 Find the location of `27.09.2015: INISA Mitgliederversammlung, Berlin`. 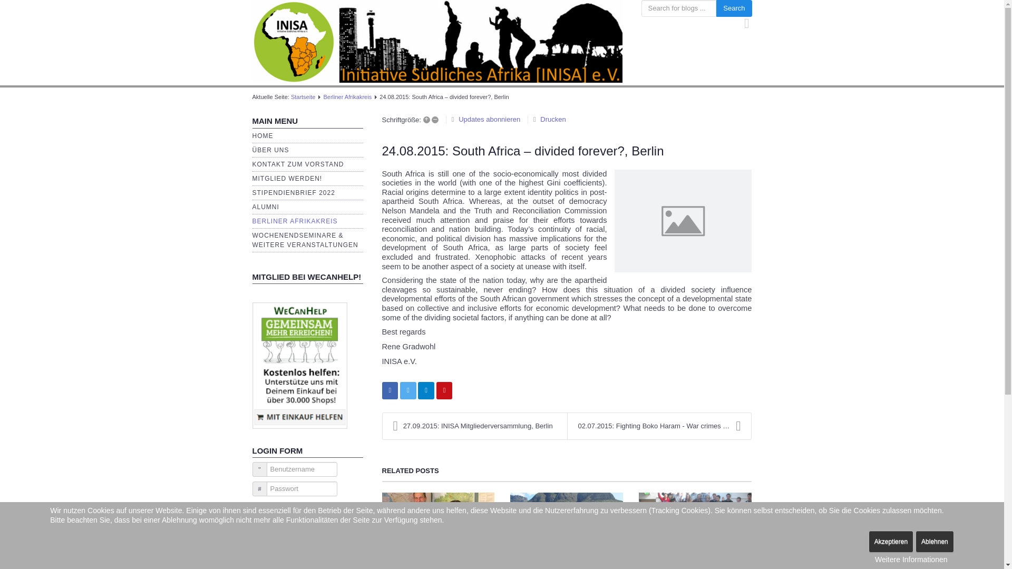

27.09.2015: INISA Mitgliederversammlung, Berlin is located at coordinates (474, 426).